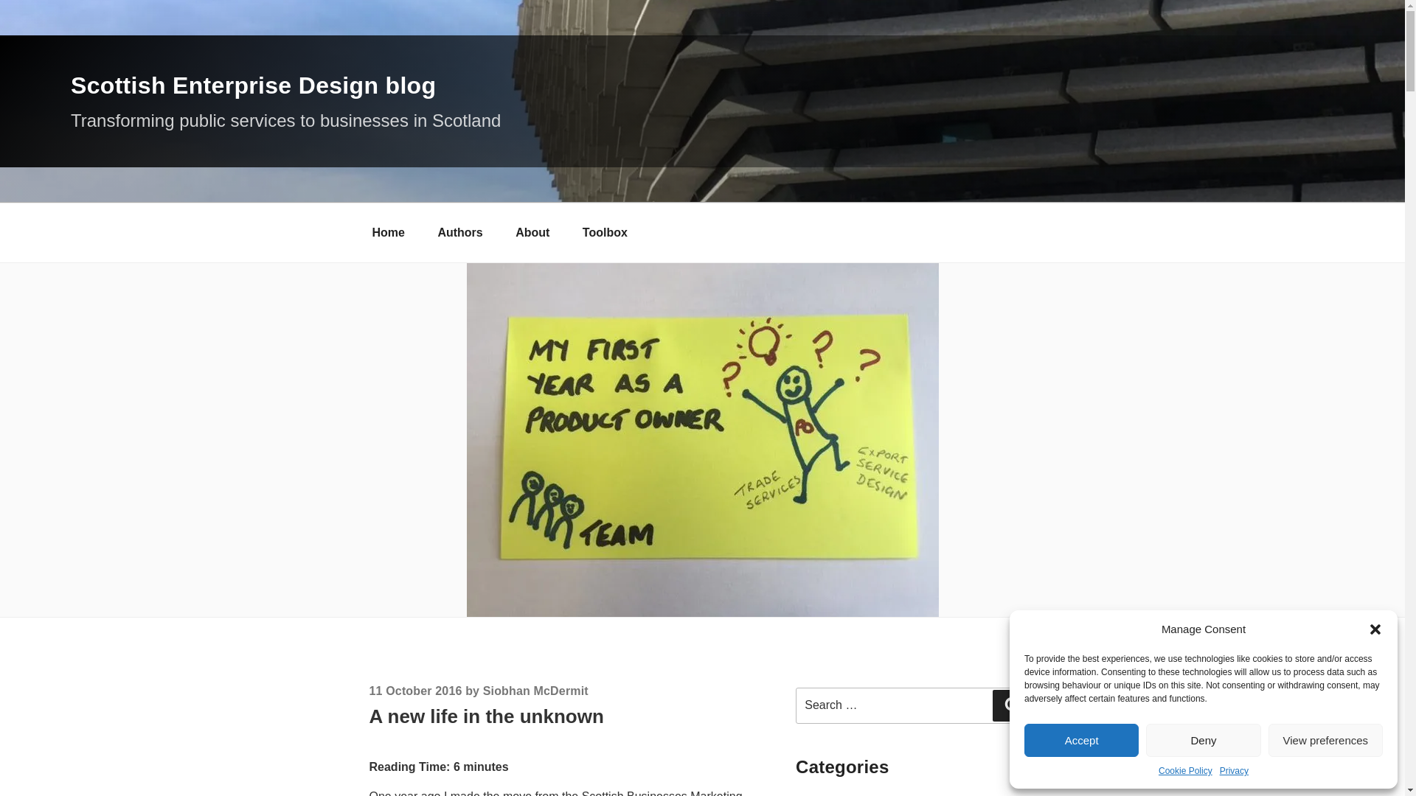 The height and width of the screenshot is (796, 1416). What do you see at coordinates (1234, 771) in the screenshot?
I see `Privacy` at bounding box center [1234, 771].